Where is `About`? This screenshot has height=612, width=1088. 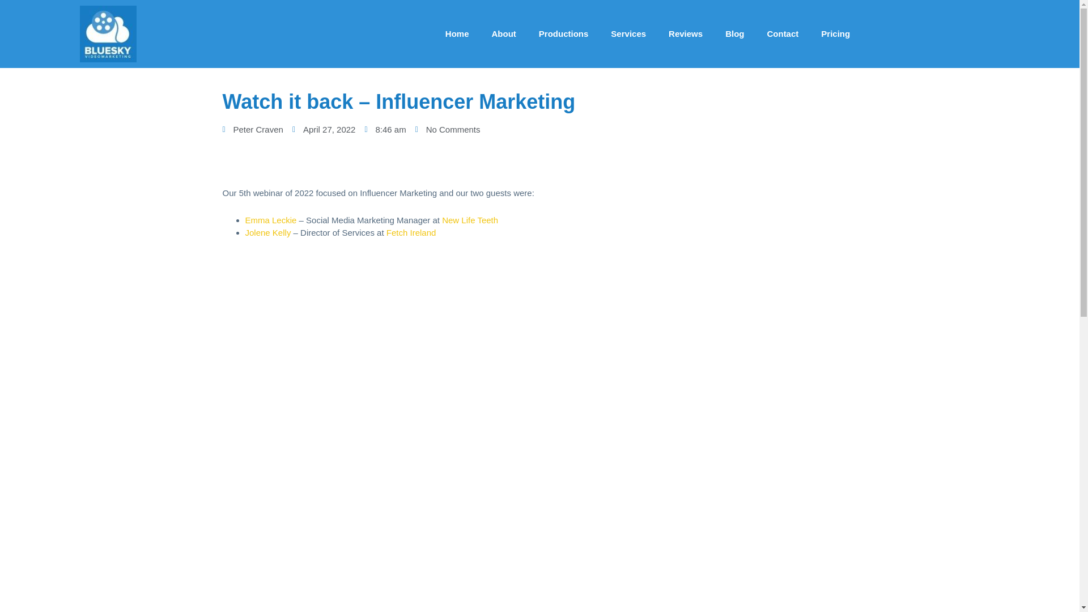 About is located at coordinates (504, 34).